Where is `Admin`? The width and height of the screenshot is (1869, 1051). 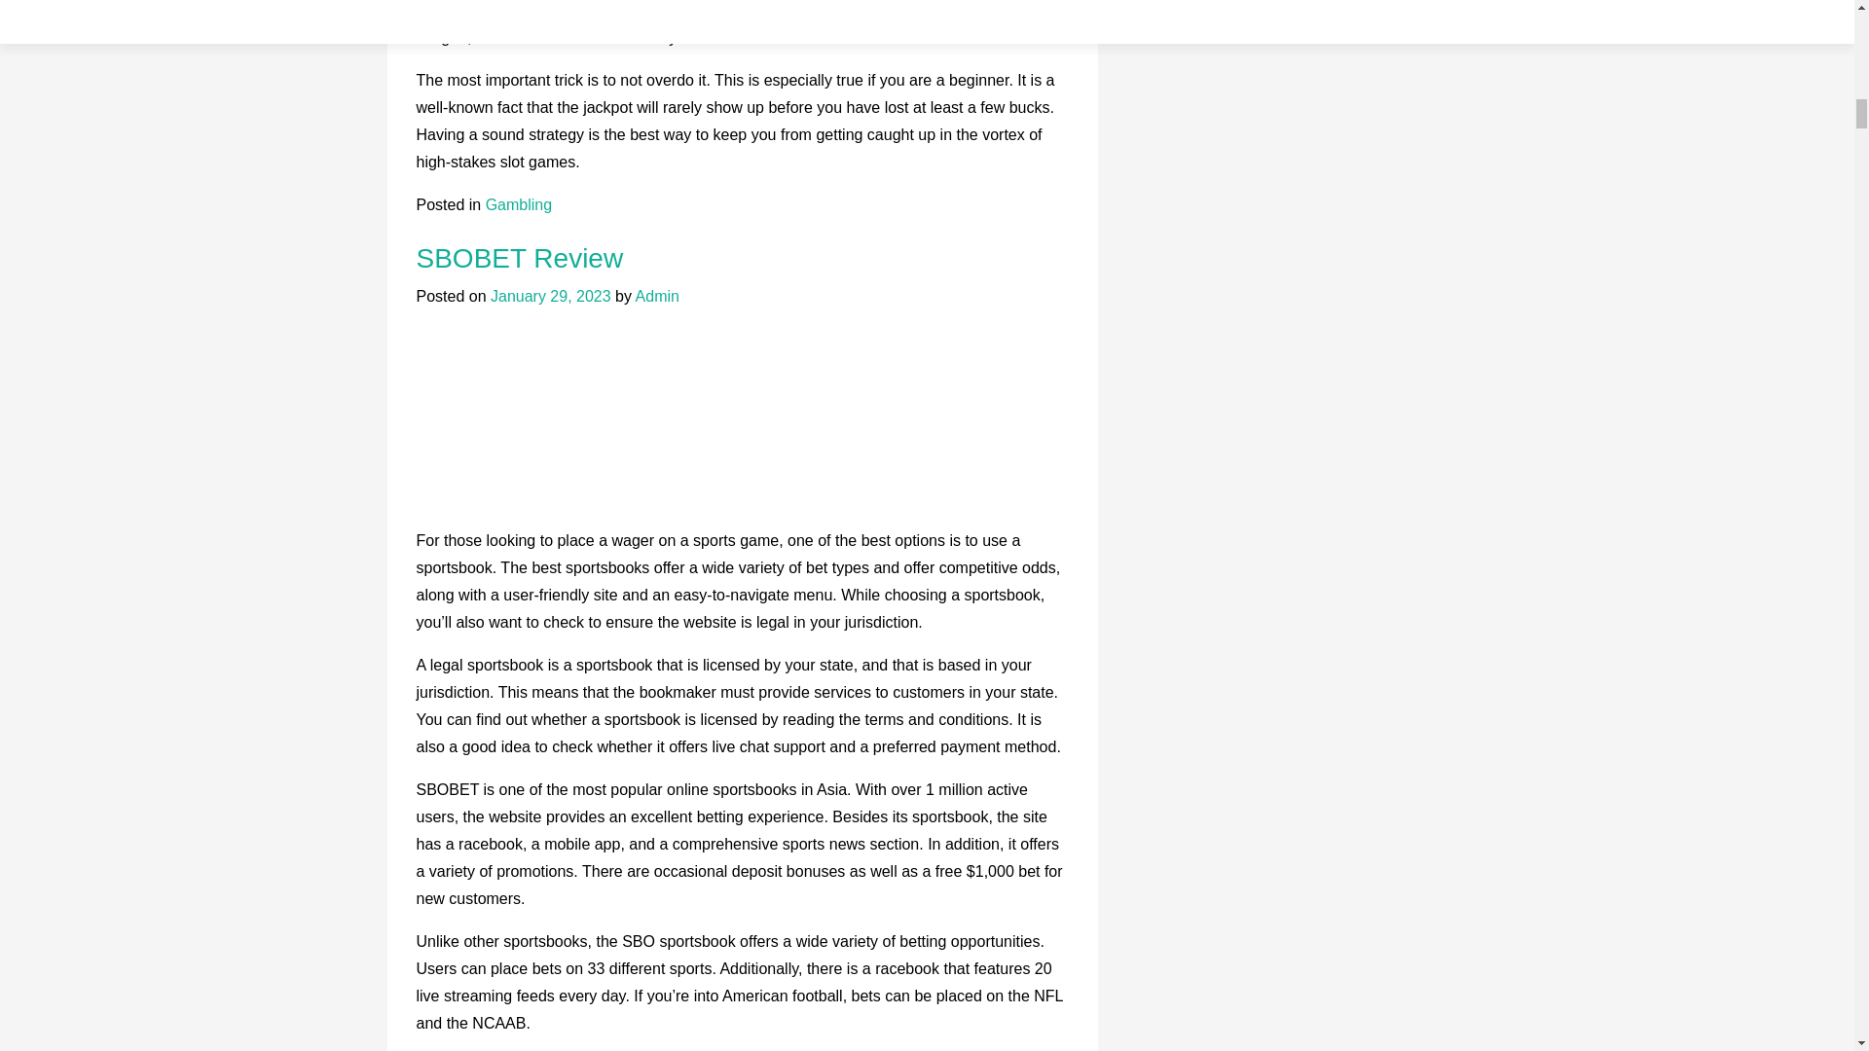
Admin is located at coordinates (657, 296).